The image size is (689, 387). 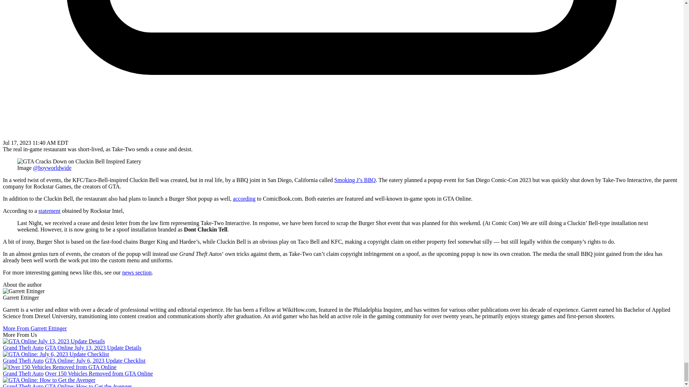 I want to click on Grand Theft Auto, so click(x=23, y=348).